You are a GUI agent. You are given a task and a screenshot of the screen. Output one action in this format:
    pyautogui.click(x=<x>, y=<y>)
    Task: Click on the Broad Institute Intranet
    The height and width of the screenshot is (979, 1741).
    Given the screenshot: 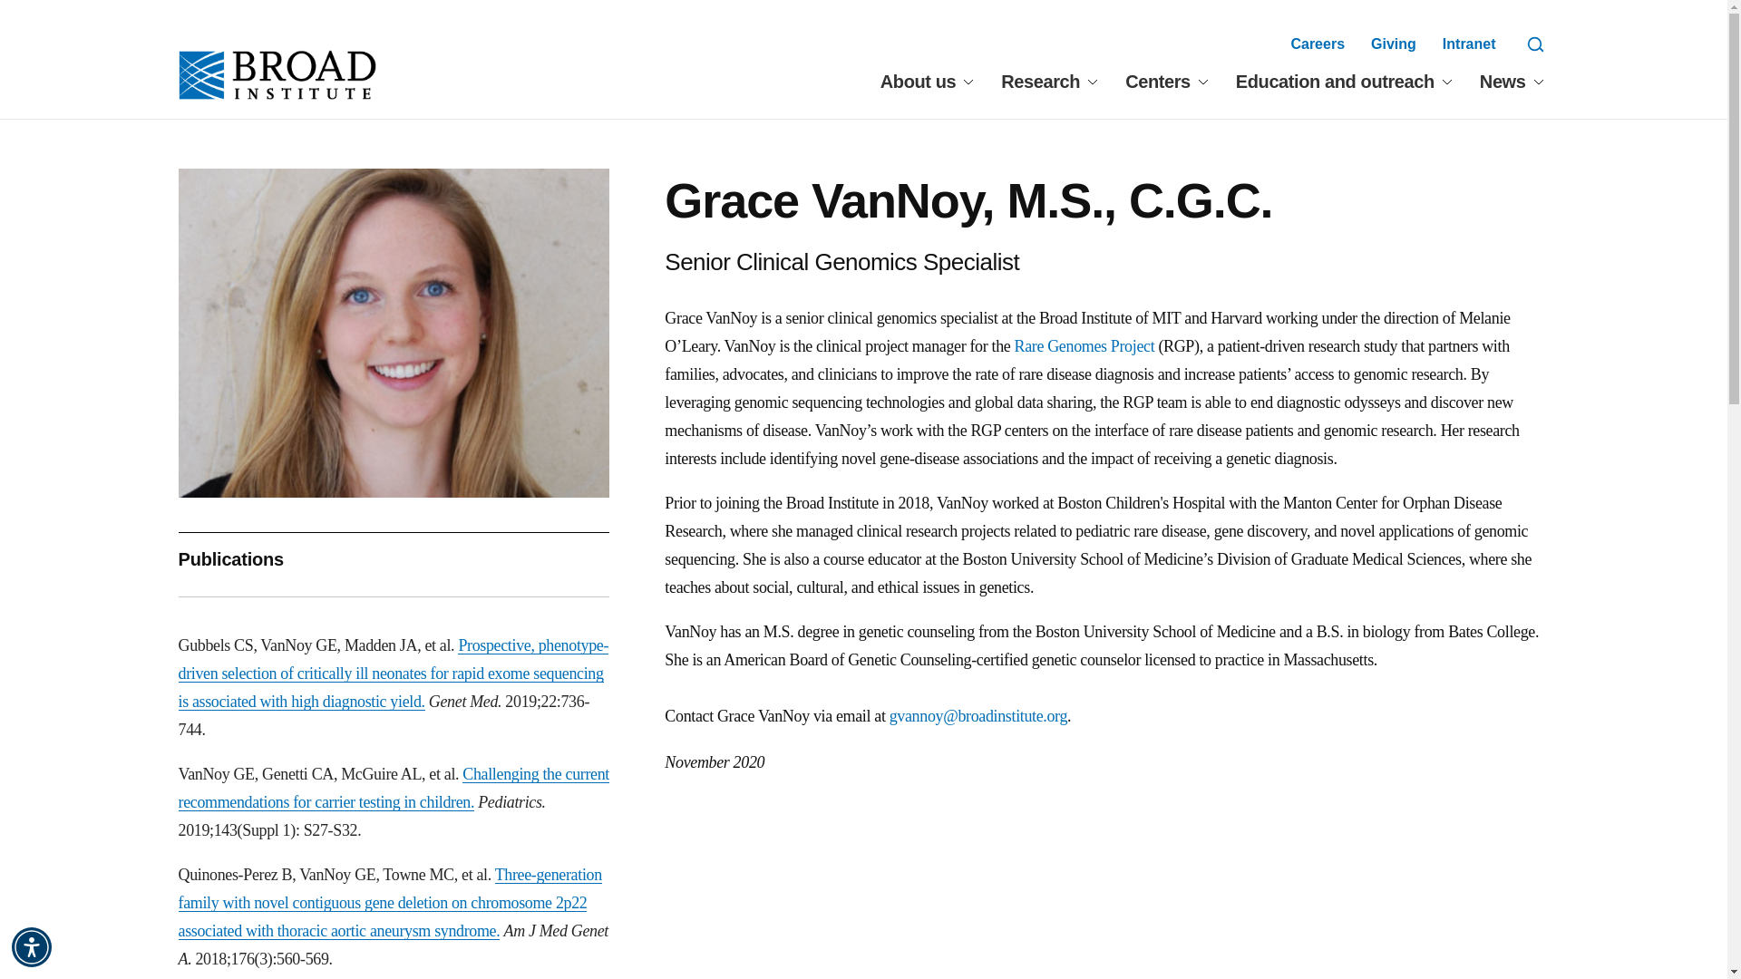 What is the action you would take?
    pyautogui.click(x=1469, y=44)
    